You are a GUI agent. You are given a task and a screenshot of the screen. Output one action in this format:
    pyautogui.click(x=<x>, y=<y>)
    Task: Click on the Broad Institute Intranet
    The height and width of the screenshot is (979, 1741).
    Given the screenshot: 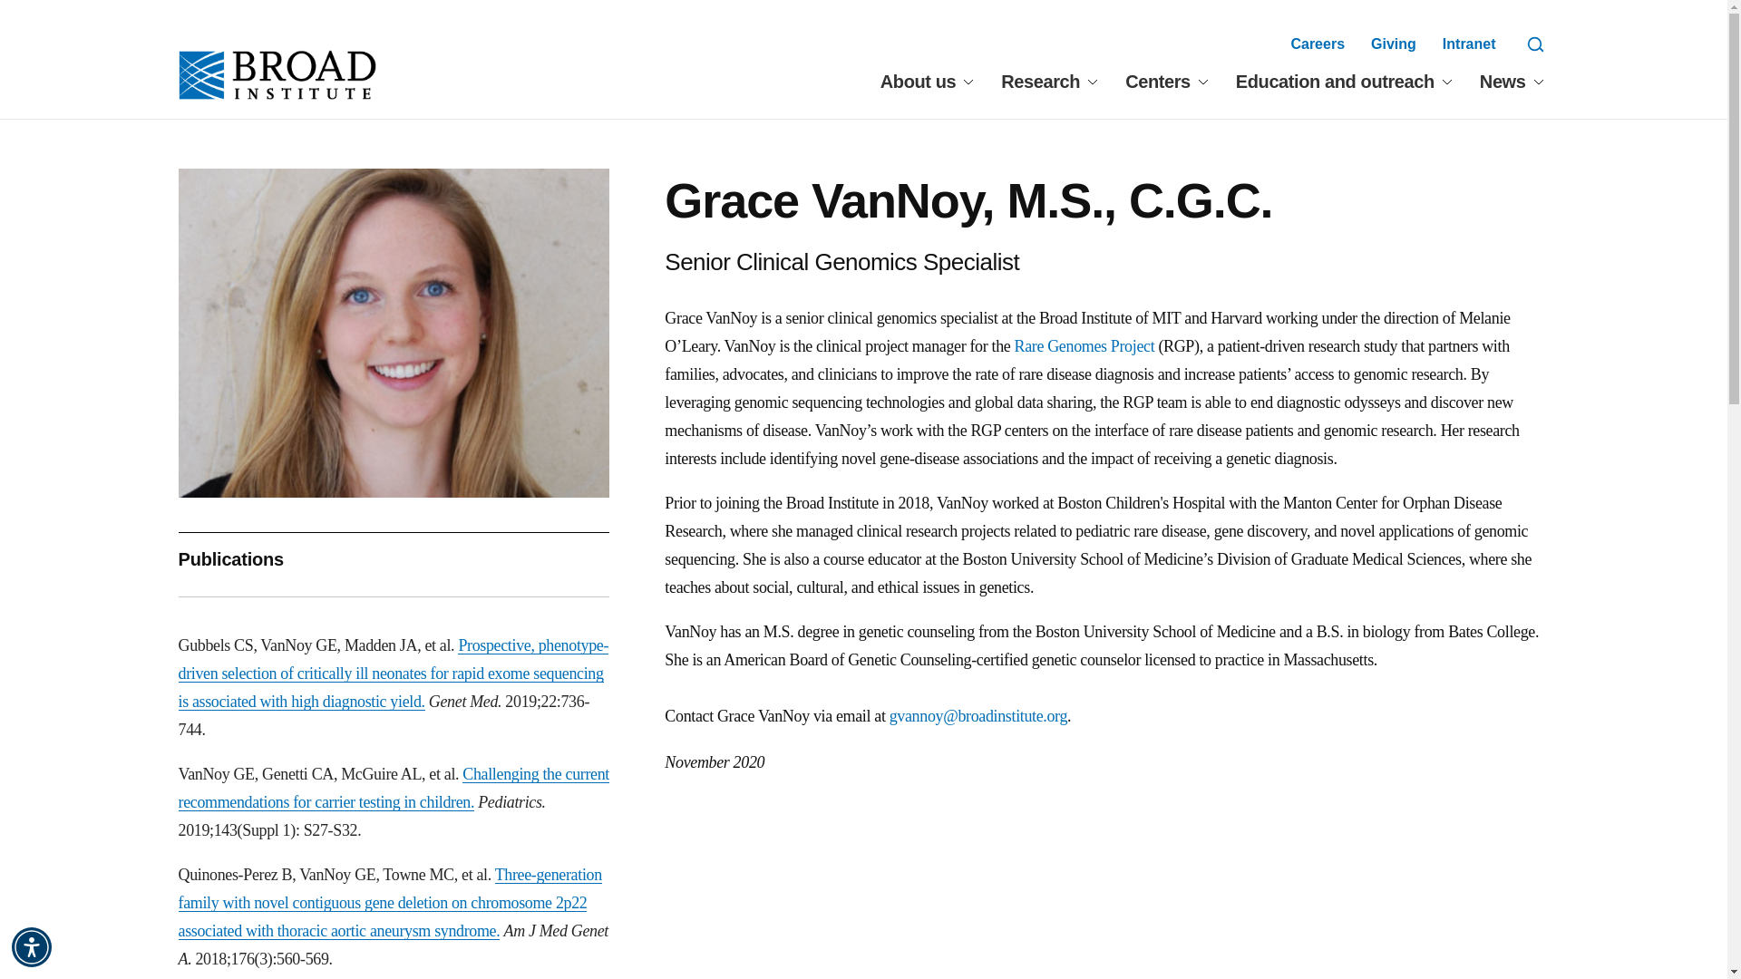 What is the action you would take?
    pyautogui.click(x=1469, y=44)
    